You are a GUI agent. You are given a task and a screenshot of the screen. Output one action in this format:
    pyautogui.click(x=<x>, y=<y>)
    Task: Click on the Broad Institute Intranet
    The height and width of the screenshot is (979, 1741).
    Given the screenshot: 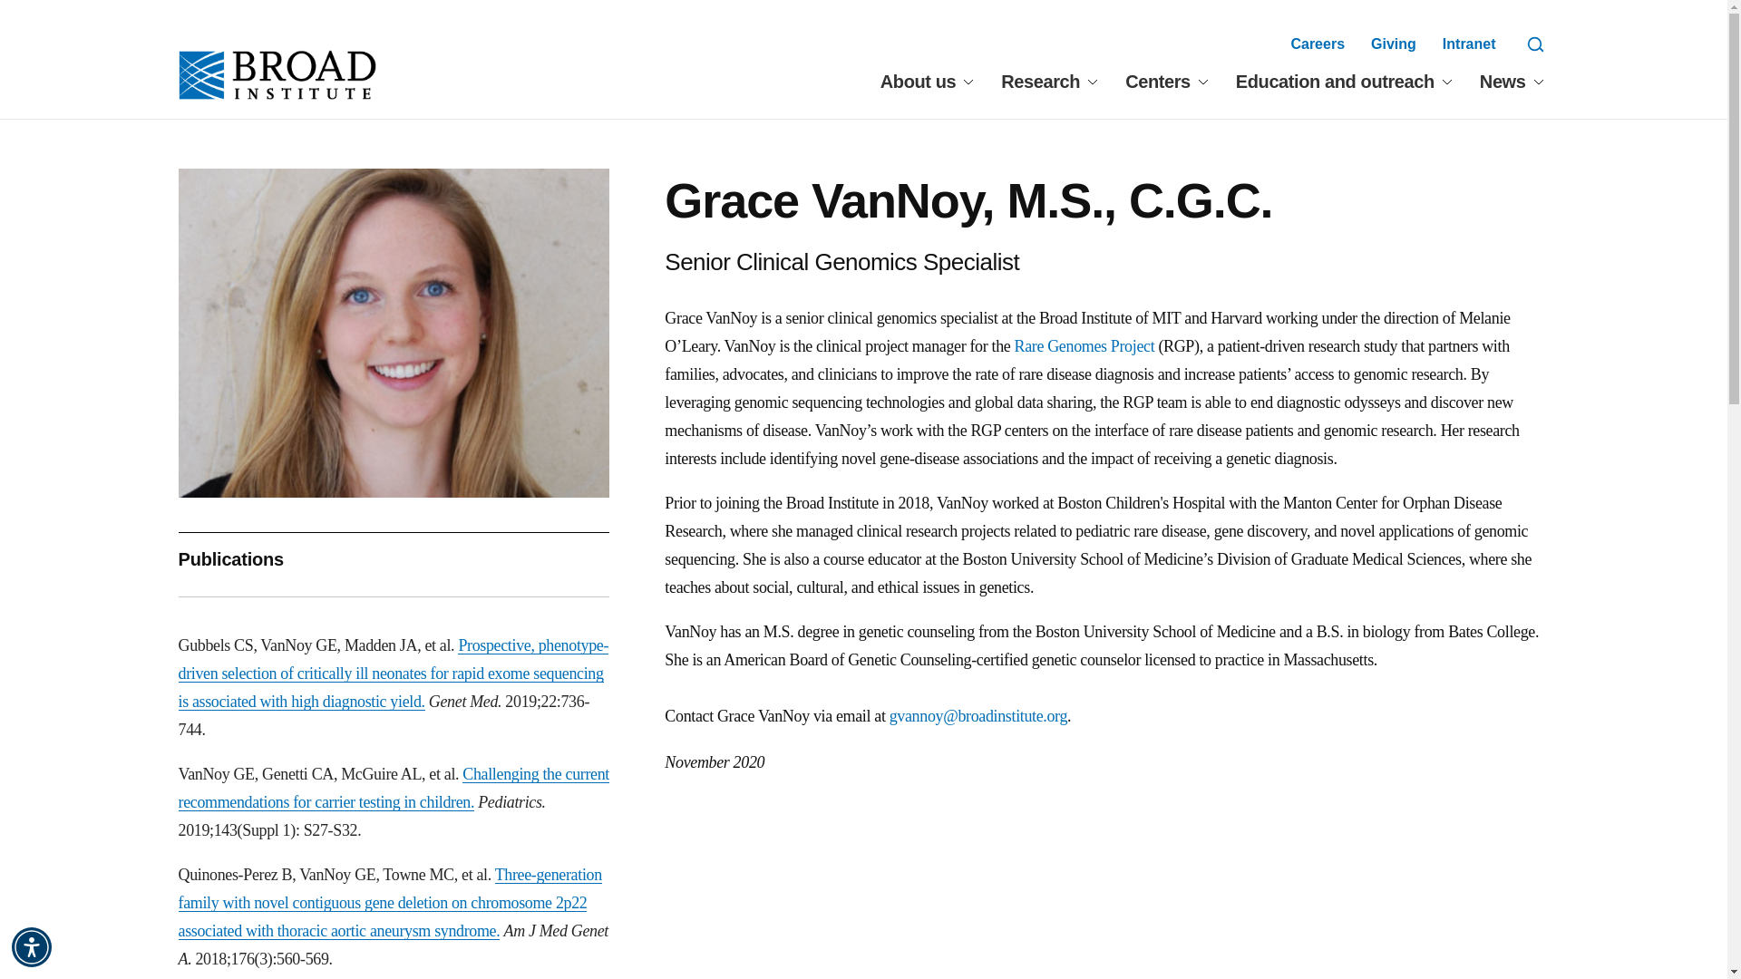 What is the action you would take?
    pyautogui.click(x=1469, y=44)
    